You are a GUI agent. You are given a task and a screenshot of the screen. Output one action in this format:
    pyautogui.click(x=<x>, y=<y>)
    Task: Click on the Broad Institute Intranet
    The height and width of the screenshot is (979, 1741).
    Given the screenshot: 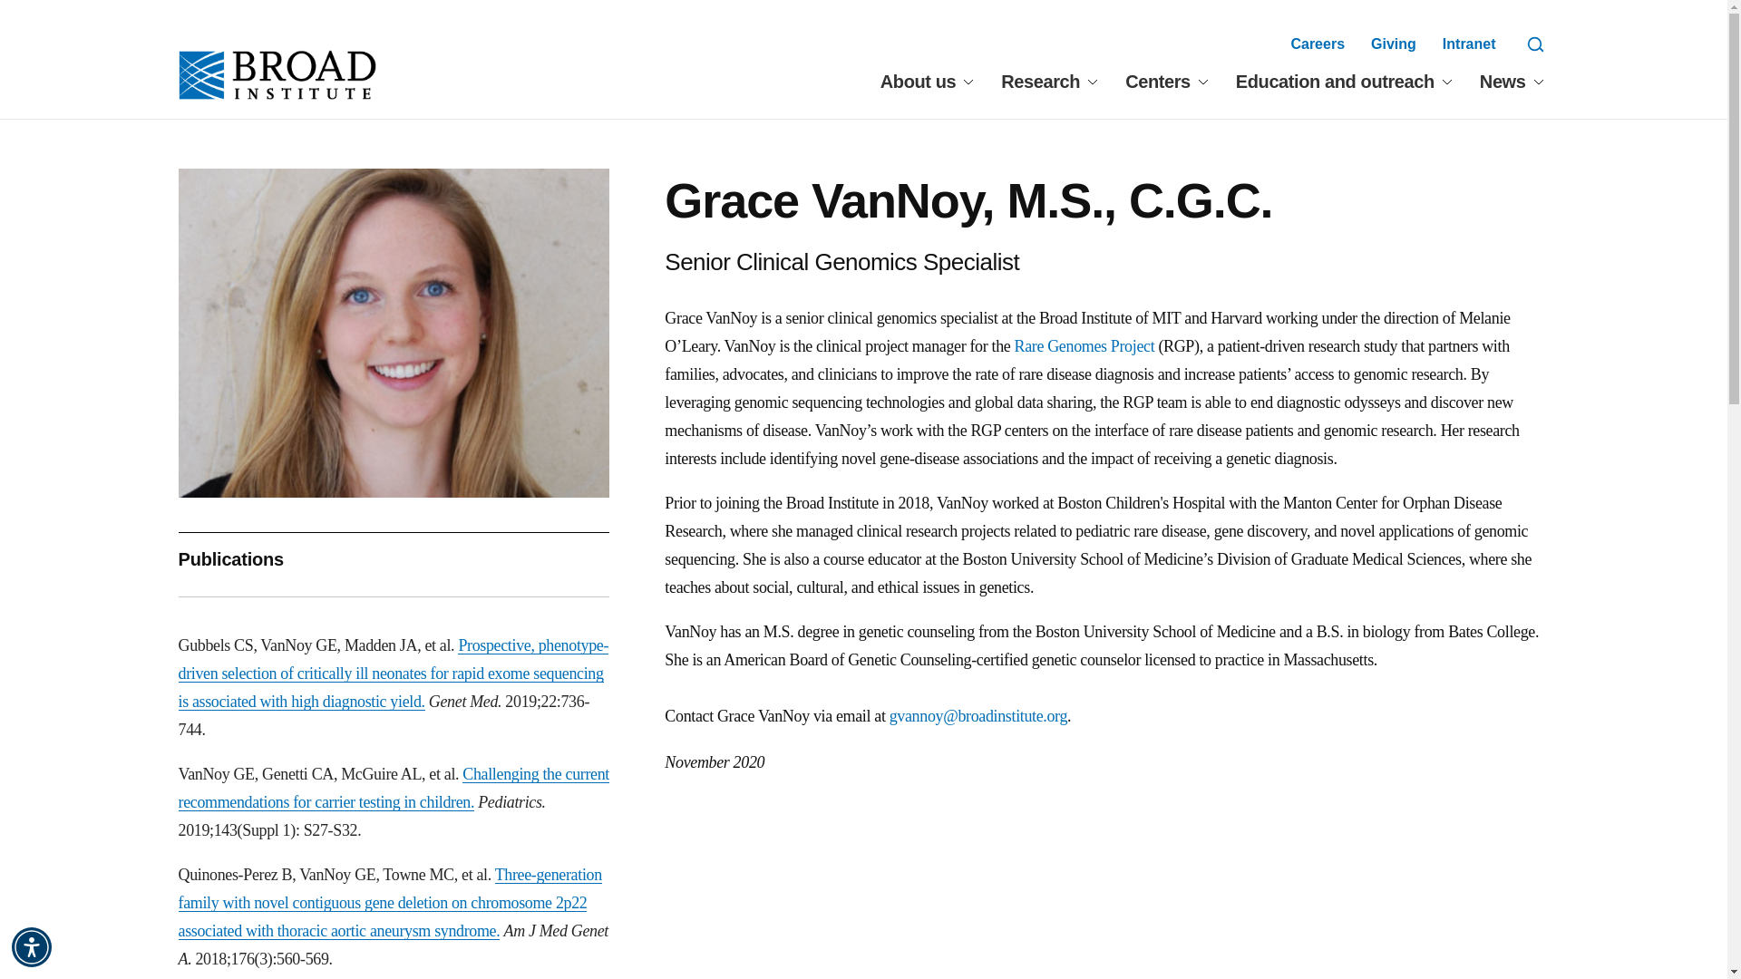 What is the action you would take?
    pyautogui.click(x=1469, y=44)
    